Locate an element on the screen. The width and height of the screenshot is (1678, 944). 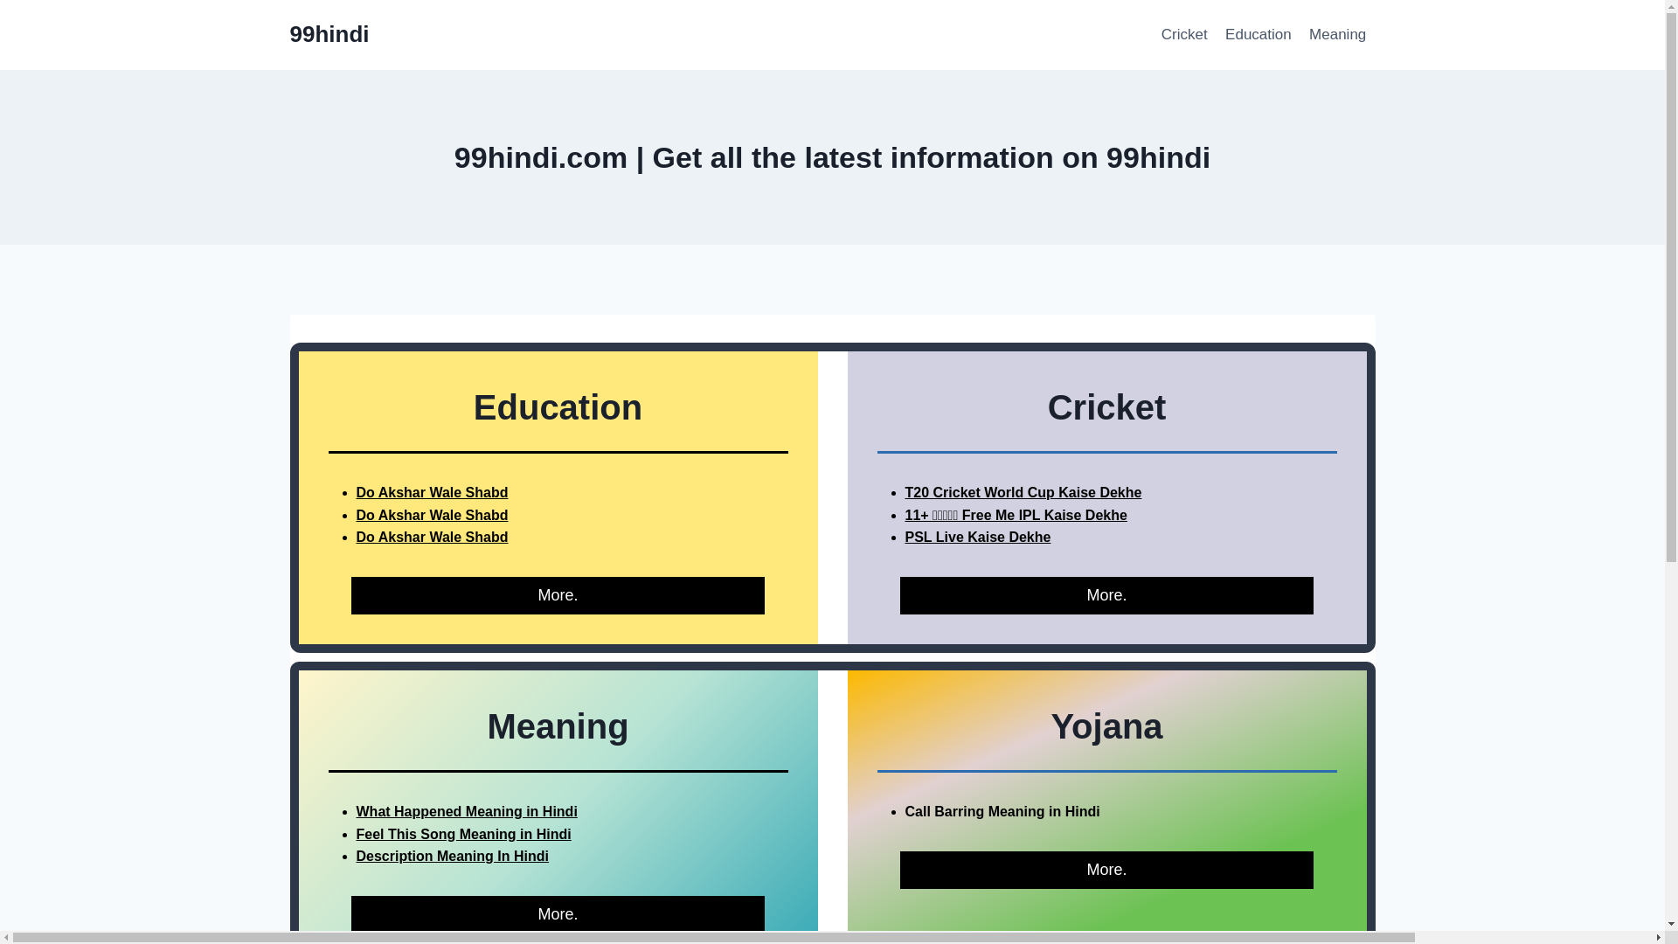
Do Akshar Wale Shabd is located at coordinates (432, 493).